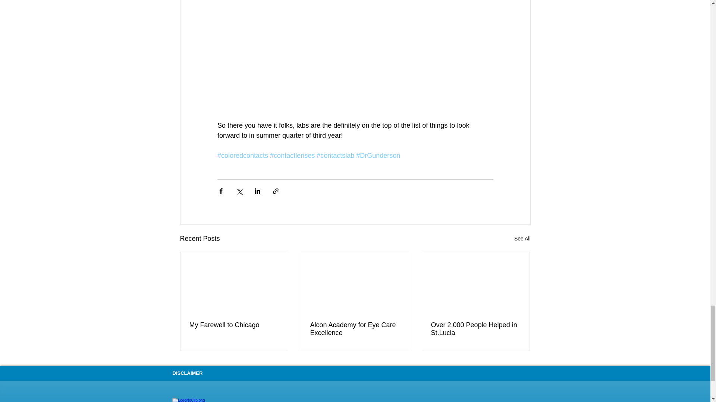  What do you see at coordinates (475, 329) in the screenshot?
I see `Over 2,000 People Helped in St.Lucia` at bounding box center [475, 329].